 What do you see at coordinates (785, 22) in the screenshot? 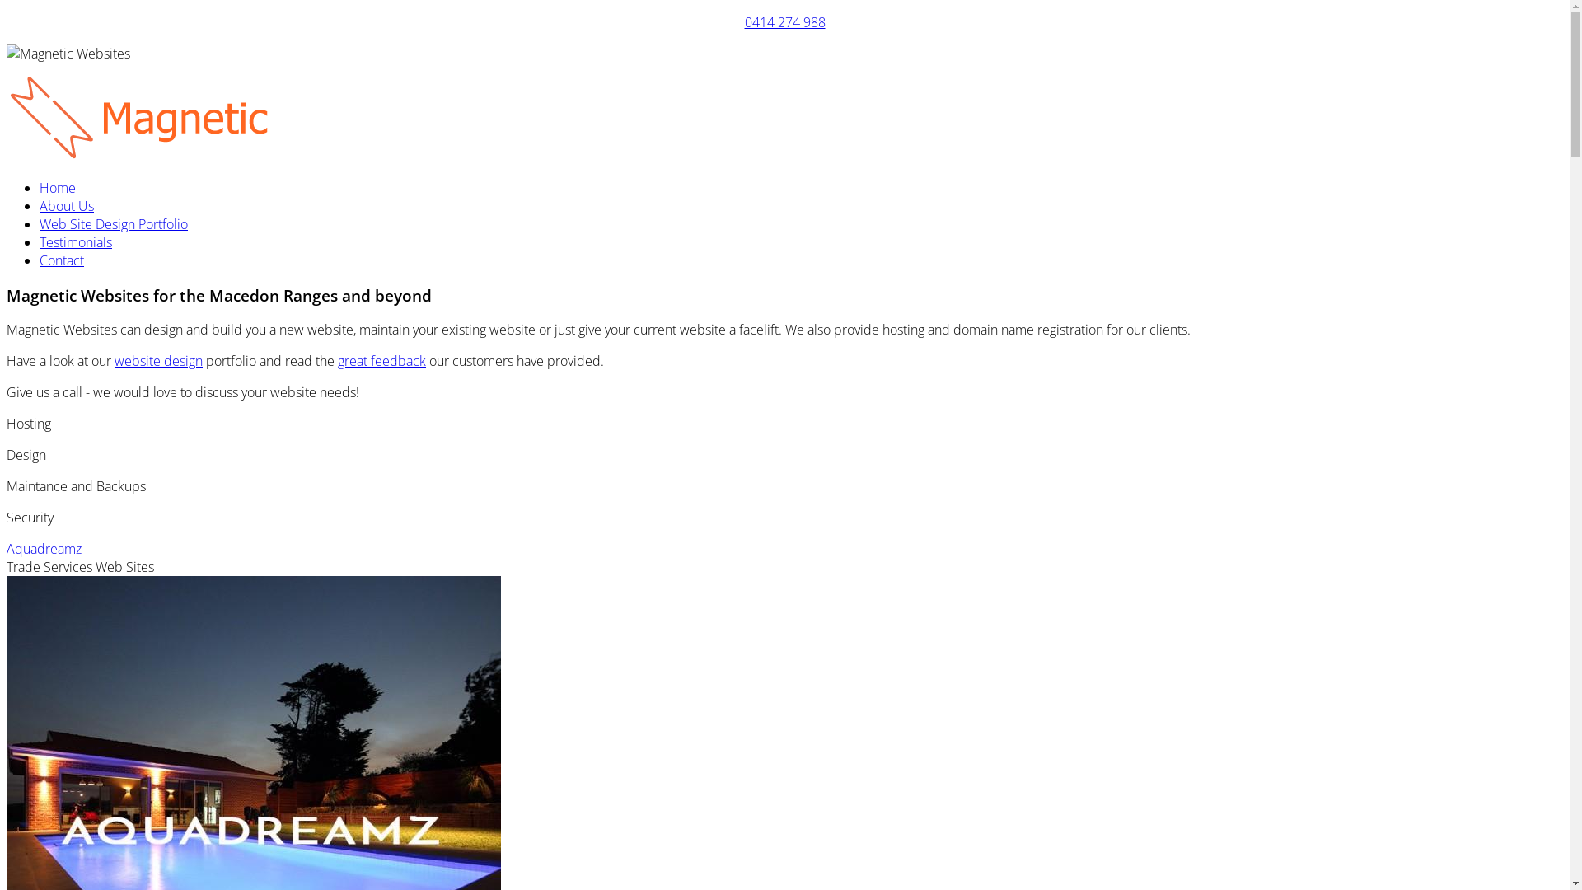
I see `0414 274 988` at bounding box center [785, 22].